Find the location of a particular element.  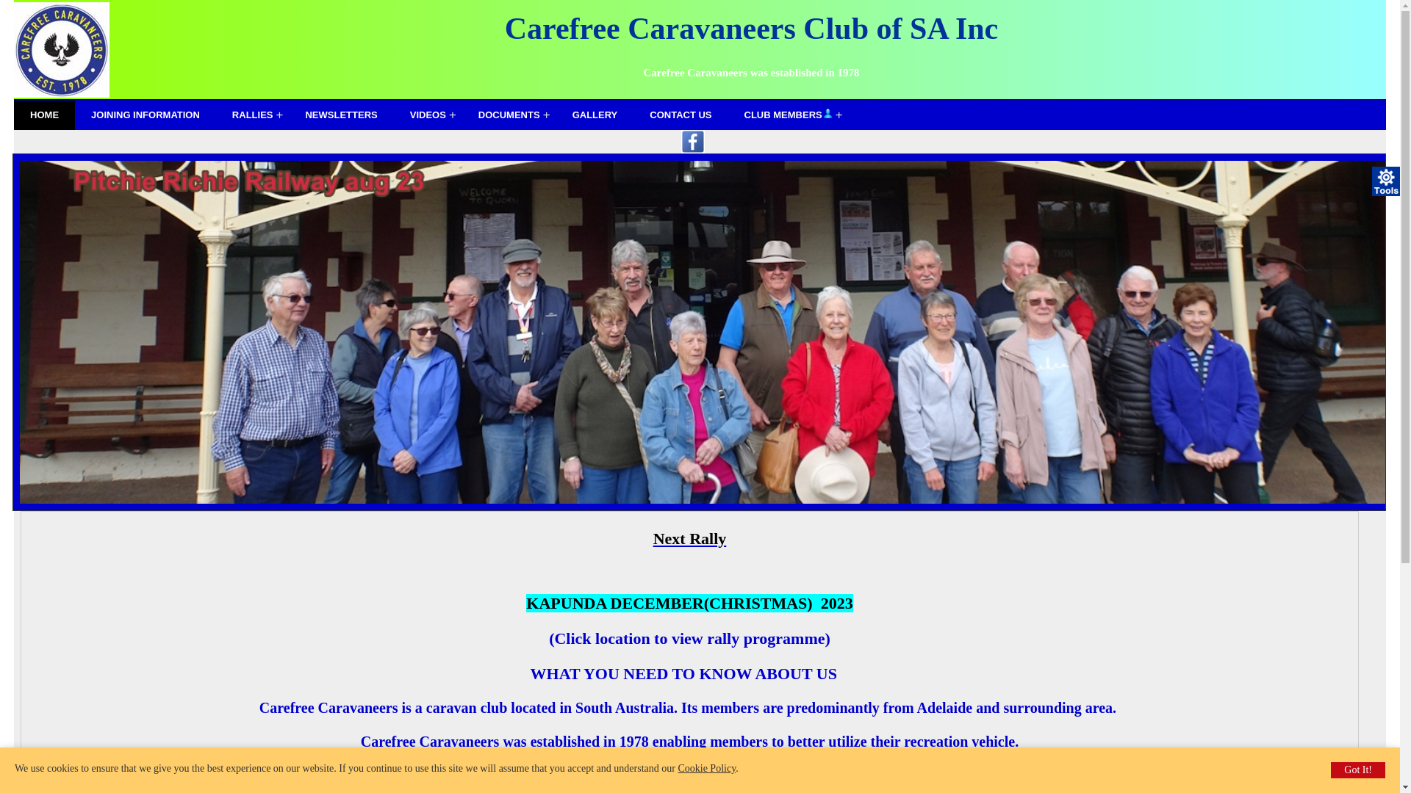

Facebook is located at coordinates (693, 150).